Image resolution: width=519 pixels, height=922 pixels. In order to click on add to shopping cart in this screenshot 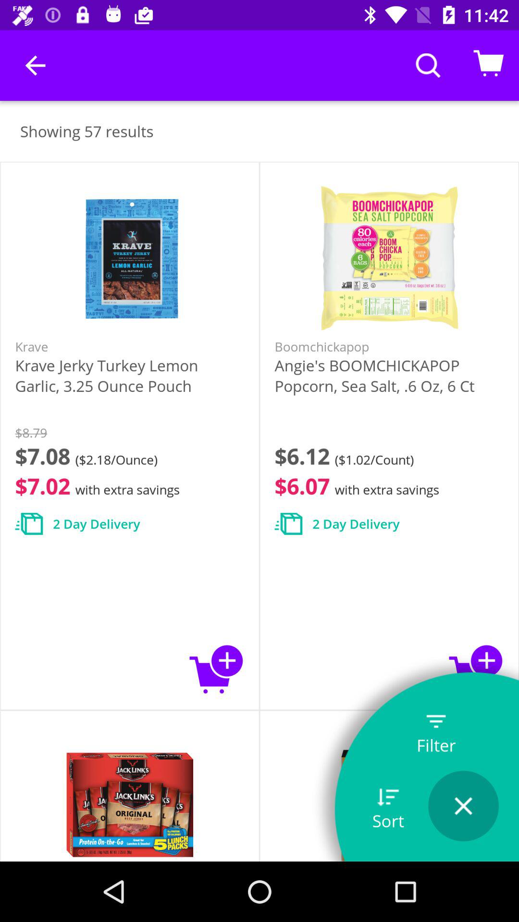, I will do `click(476, 668)`.